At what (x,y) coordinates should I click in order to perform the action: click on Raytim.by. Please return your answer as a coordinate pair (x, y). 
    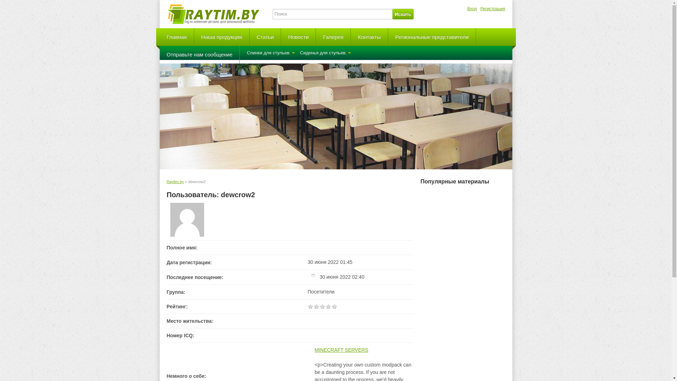
    Looking at the image, I should click on (175, 181).